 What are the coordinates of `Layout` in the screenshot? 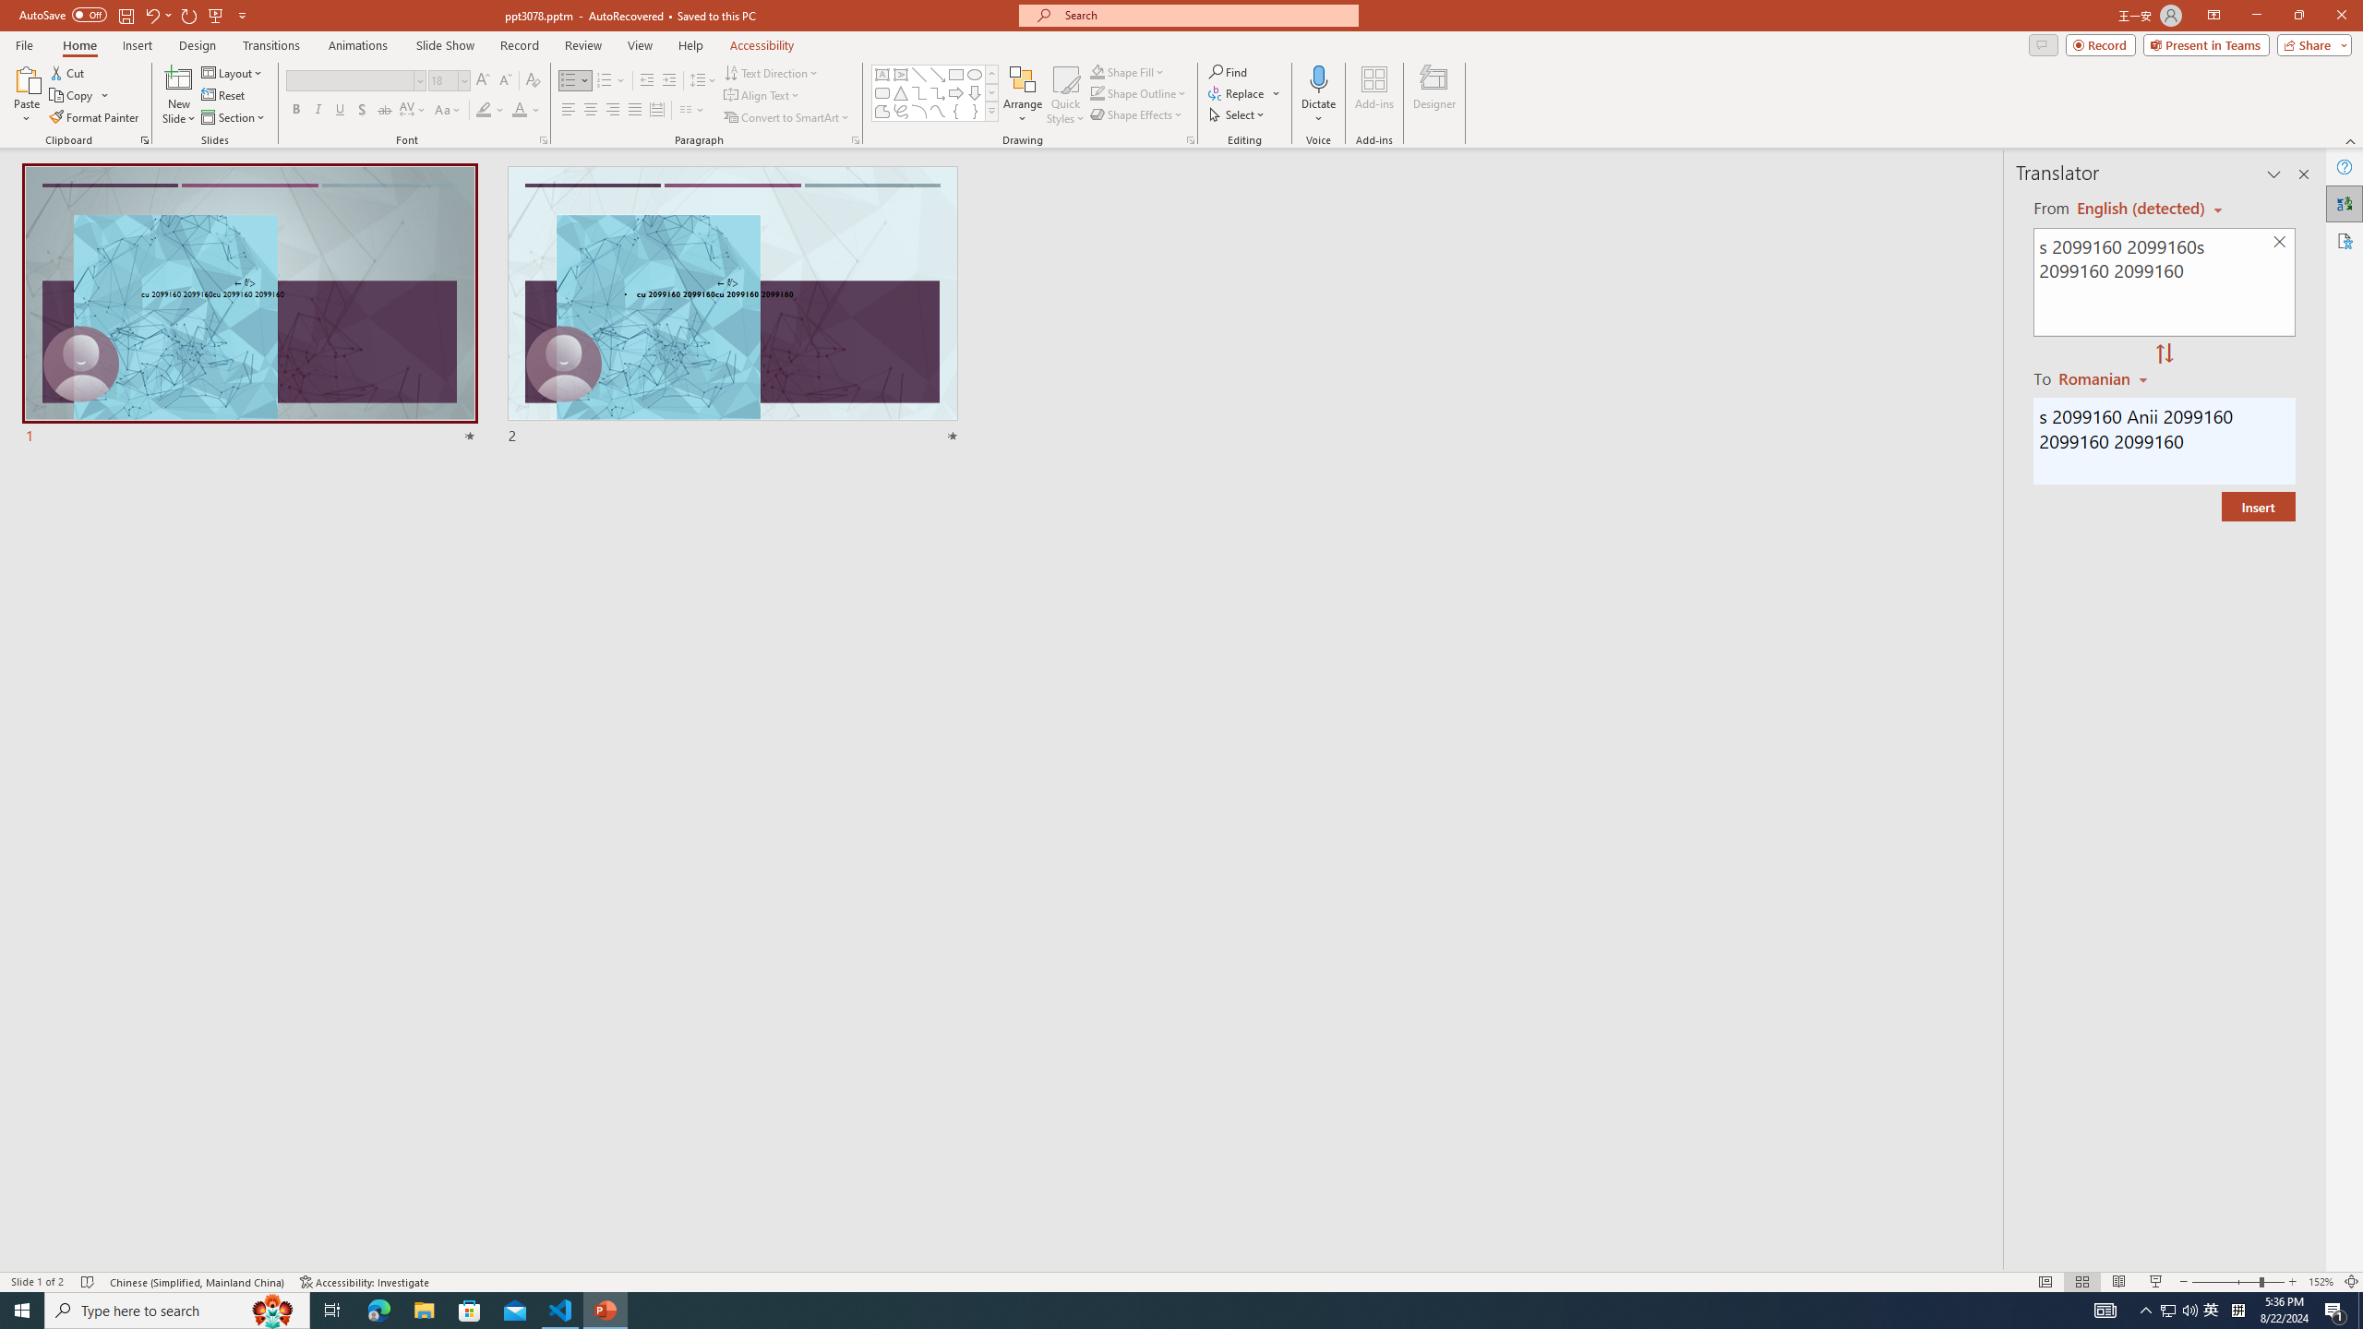 It's located at (234, 72).